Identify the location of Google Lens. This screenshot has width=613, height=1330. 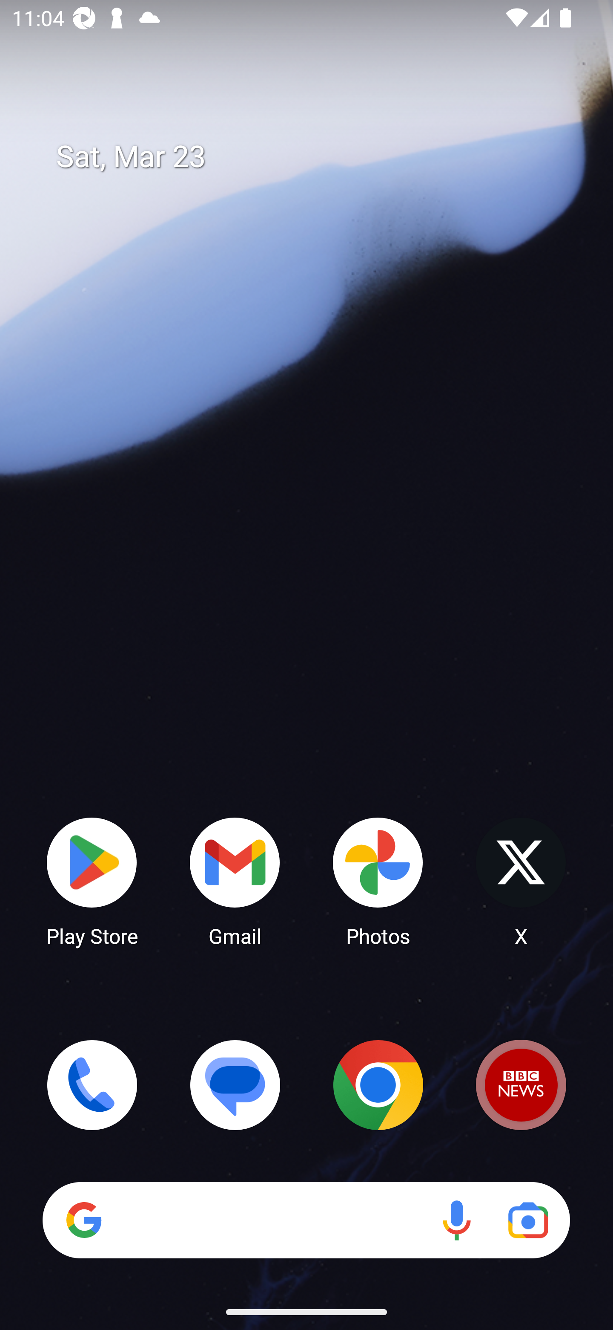
(528, 1220).